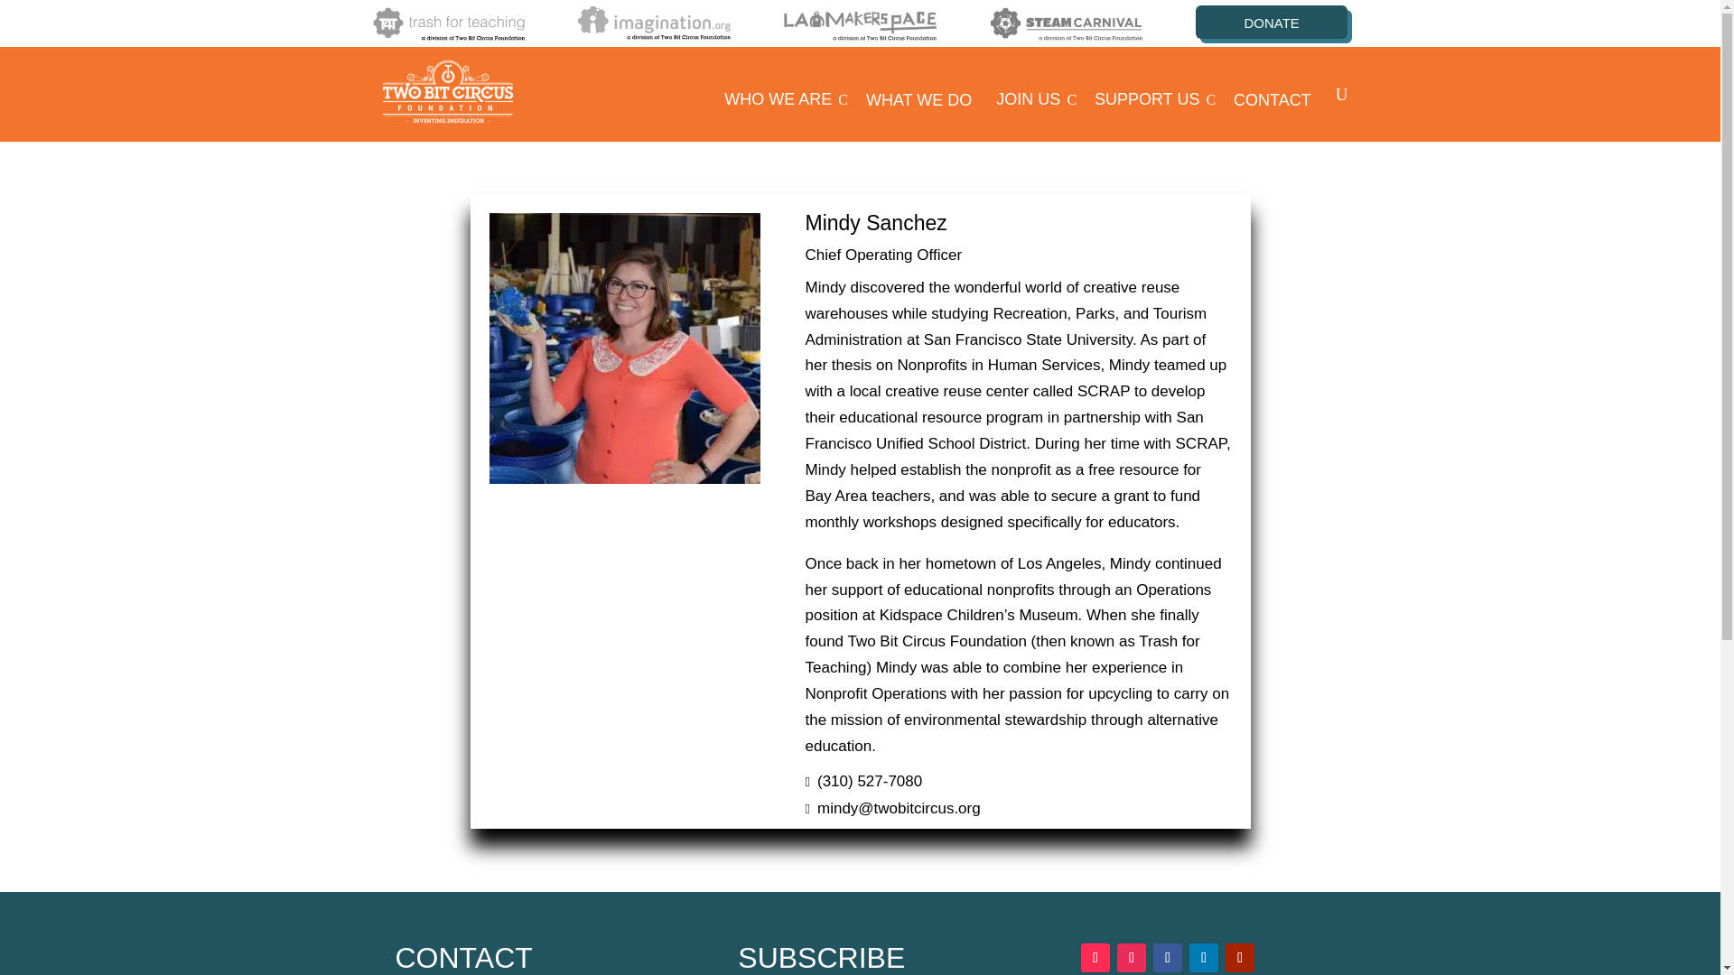 The width and height of the screenshot is (1734, 975). What do you see at coordinates (1131, 957) in the screenshot?
I see `Follow on Facebook` at bounding box center [1131, 957].